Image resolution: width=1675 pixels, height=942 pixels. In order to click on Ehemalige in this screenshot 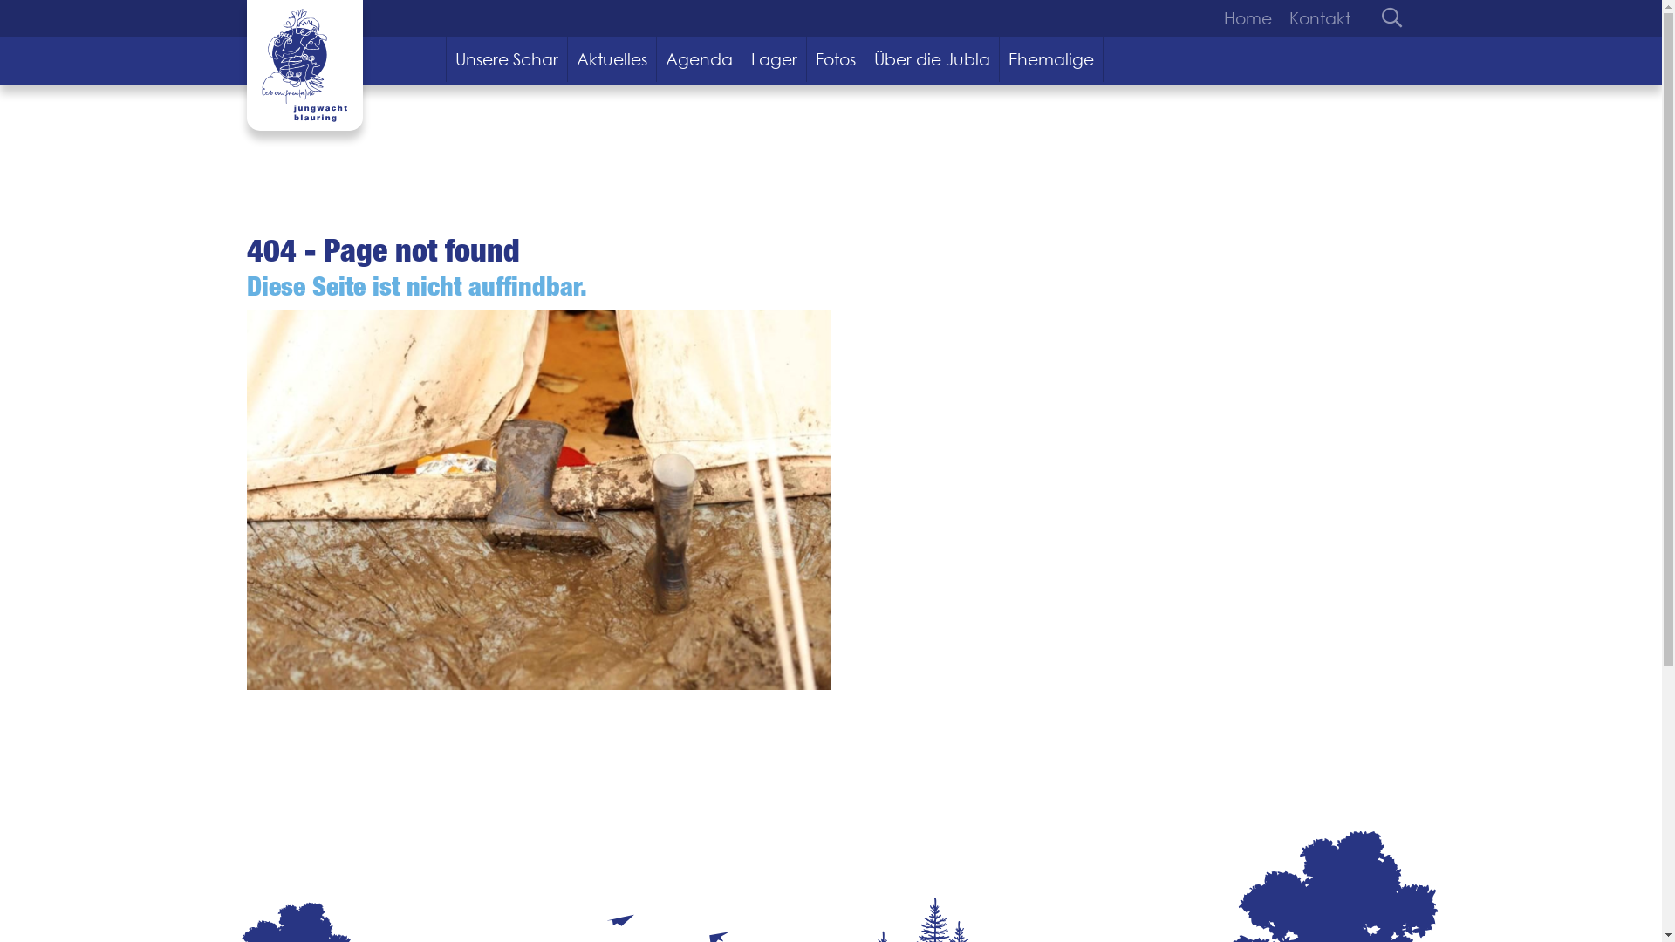, I will do `click(1052, 59)`.